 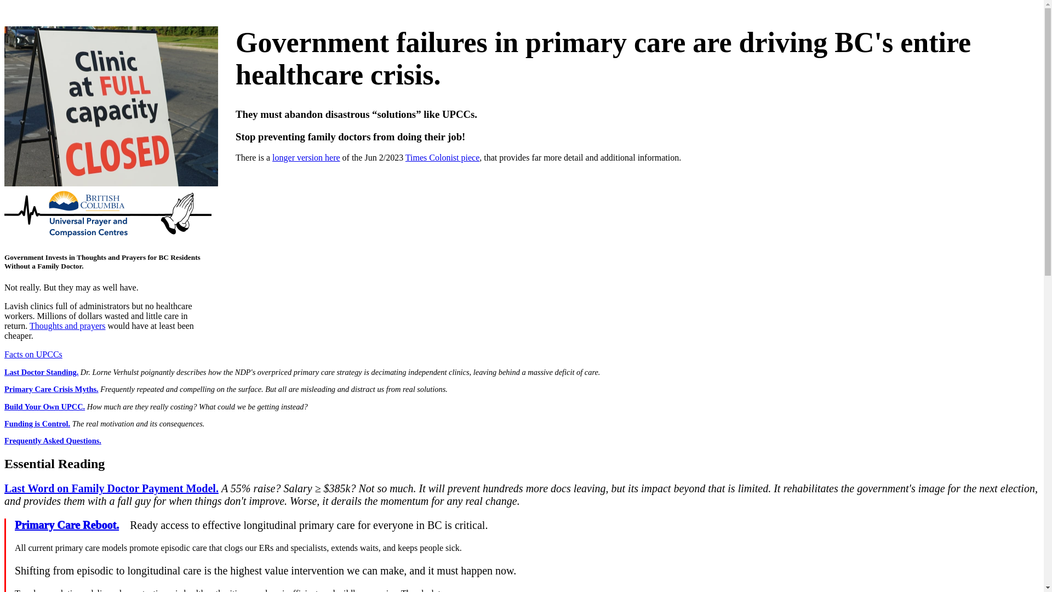 I want to click on Thoughts and prayers, so click(x=68, y=326).